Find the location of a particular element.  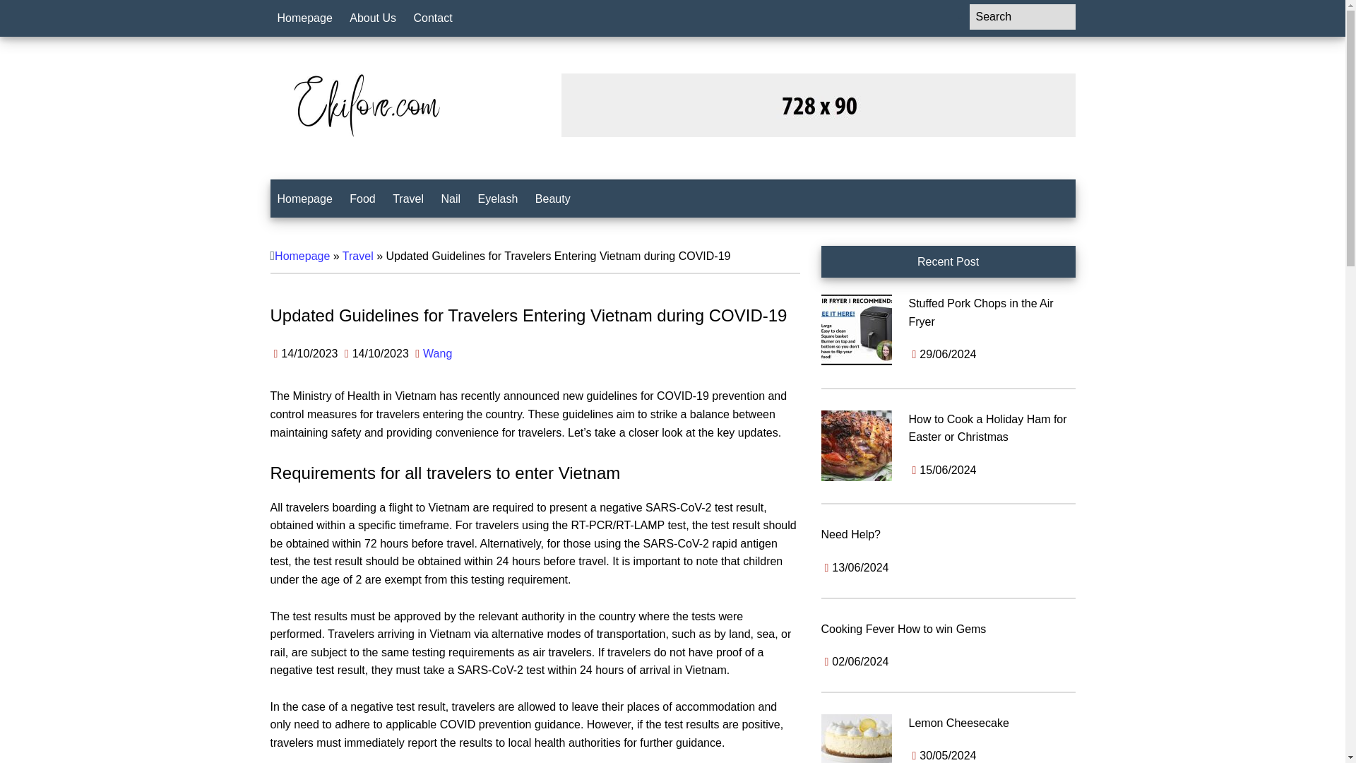

Need Help? is located at coordinates (850, 534).